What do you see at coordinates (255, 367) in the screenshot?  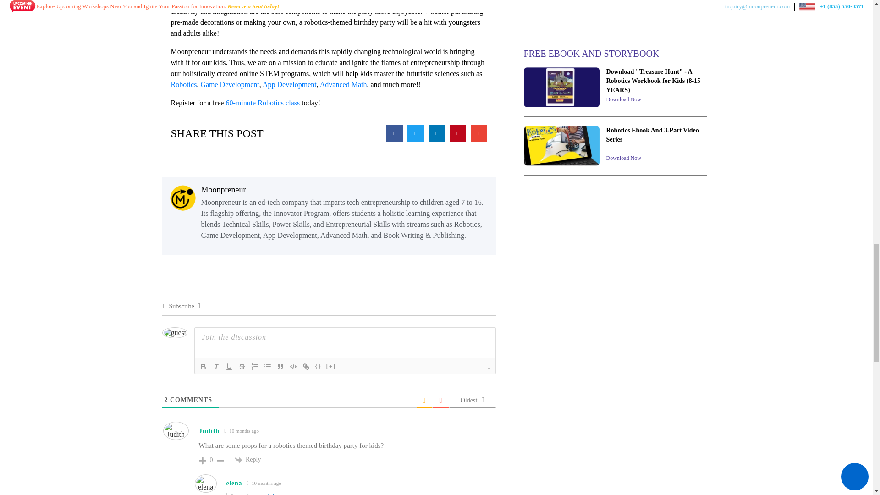 I see `Ordered List` at bounding box center [255, 367].